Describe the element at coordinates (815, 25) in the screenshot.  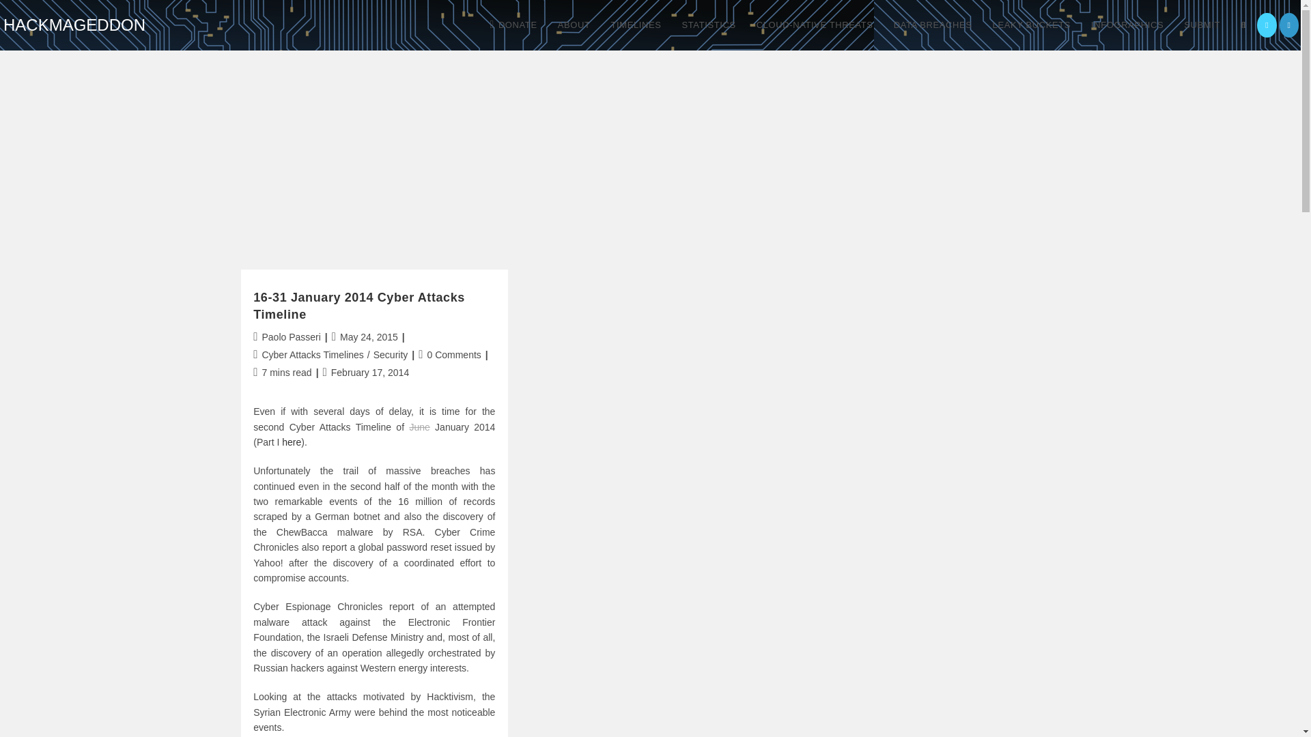
I see `CLOUD-NATIVE THREATS` at that location.